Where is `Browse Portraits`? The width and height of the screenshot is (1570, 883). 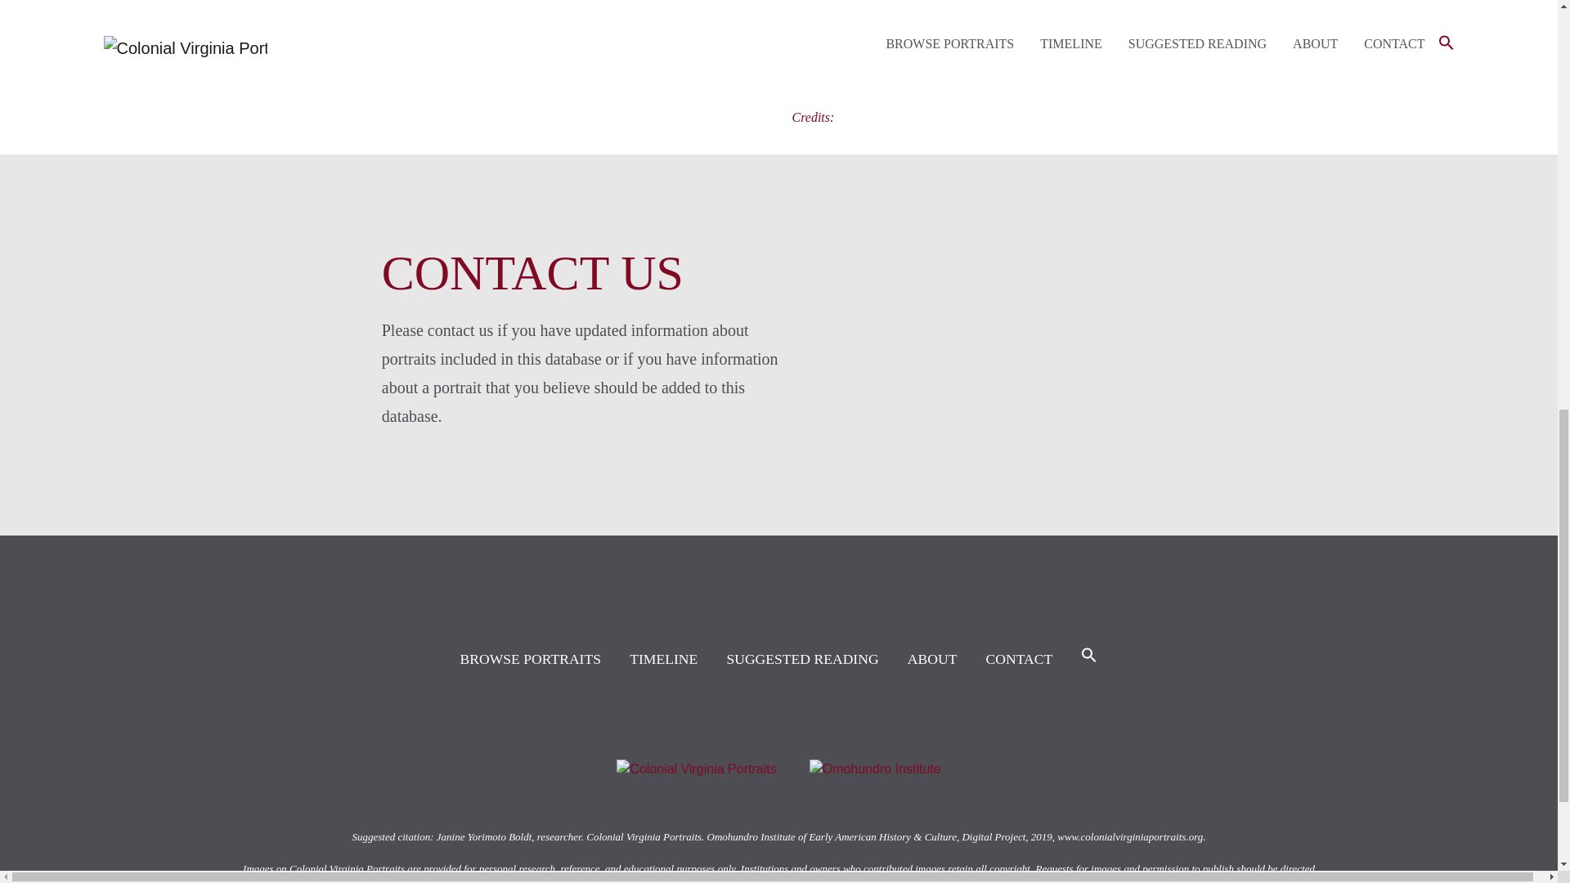
Browse Portraits is located at coordinates (530, 661).